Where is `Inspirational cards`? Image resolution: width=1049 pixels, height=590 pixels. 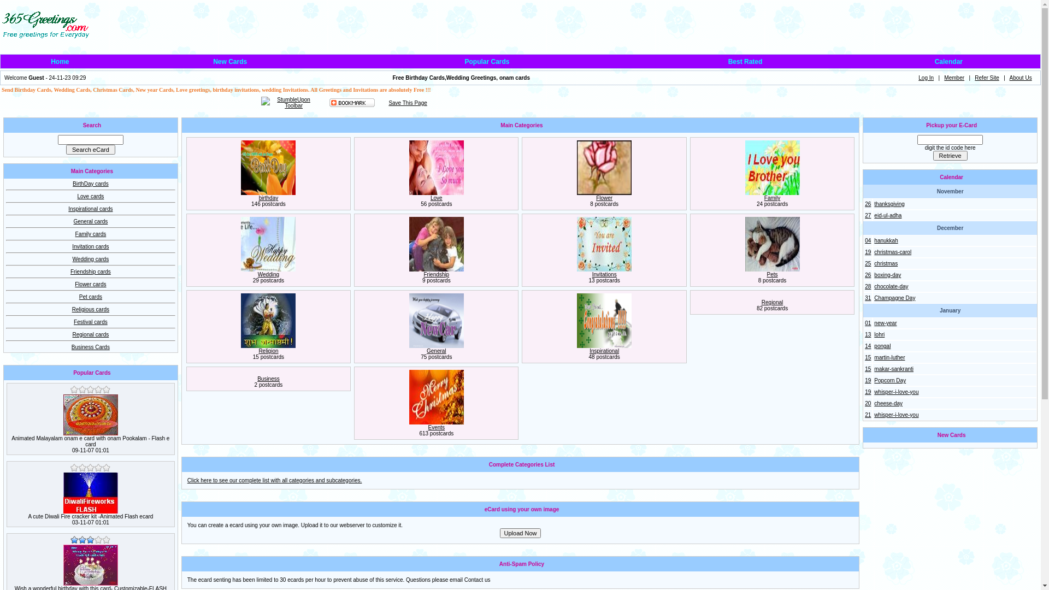 Inspirational cards is located at coordinates (91, 209).